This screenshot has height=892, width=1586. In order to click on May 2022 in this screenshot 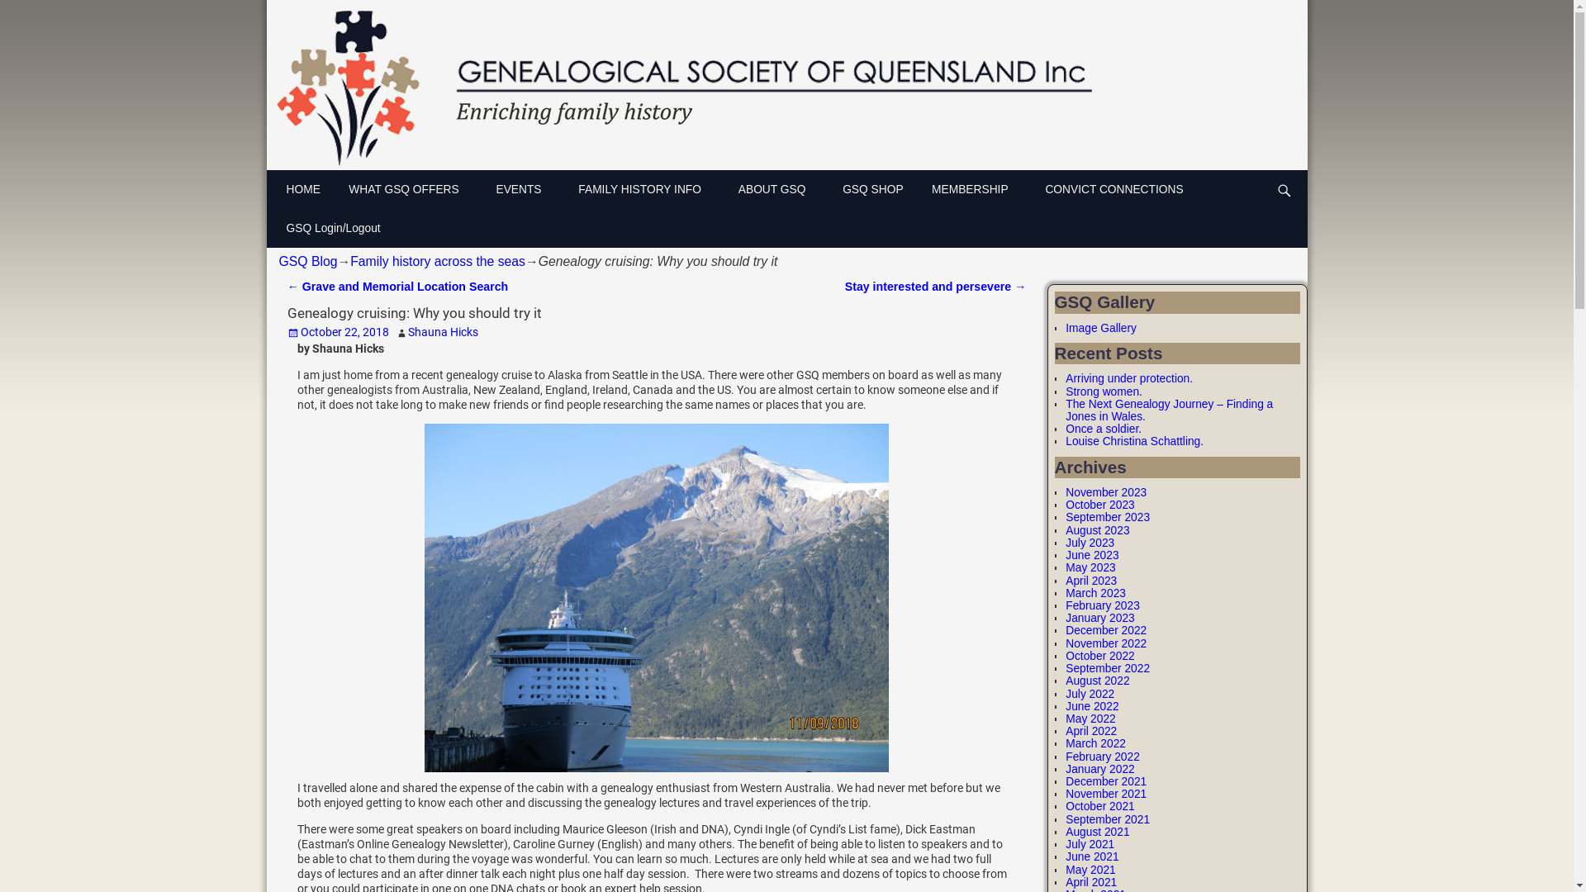, I will do `click(1090, 719)`.